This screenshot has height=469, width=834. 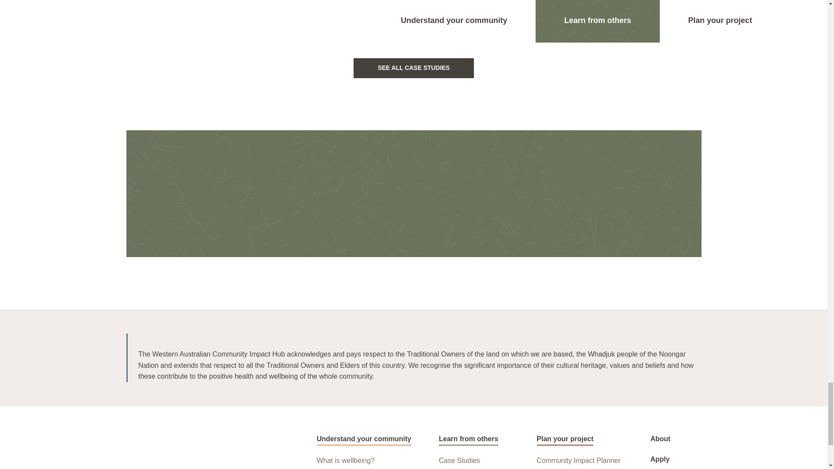 I want to click on About, so click(x=660, y=439).